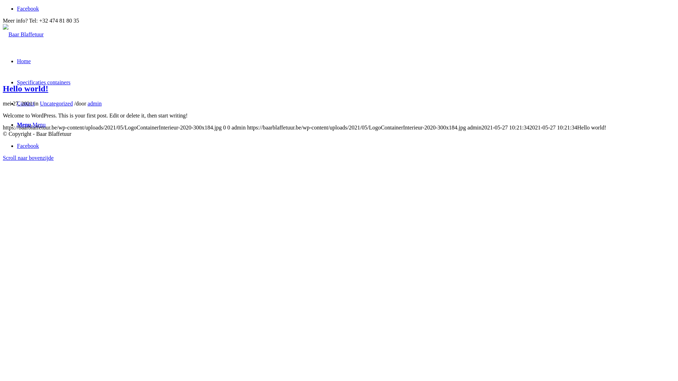 The height and width of the screenshot is (381, 678). What do you see at coordinates (24, 61) in the screenshot?
I see `Home` at bounding box center [24, 61].